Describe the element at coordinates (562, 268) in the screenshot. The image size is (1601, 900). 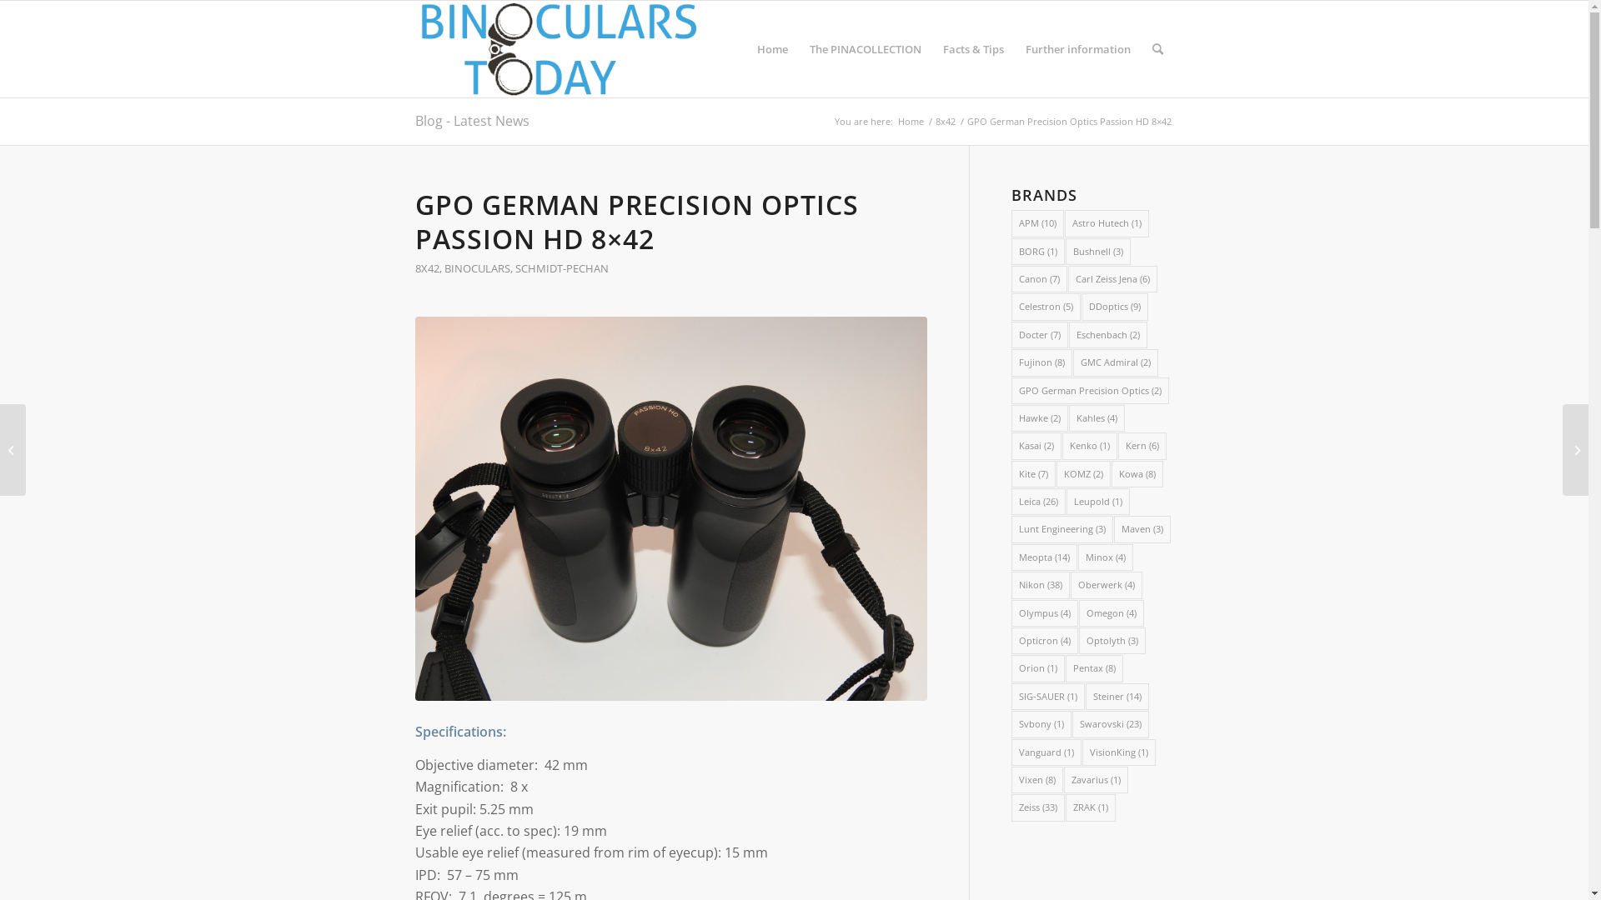
I see `SCHMIDT-PECHAN` at that location.